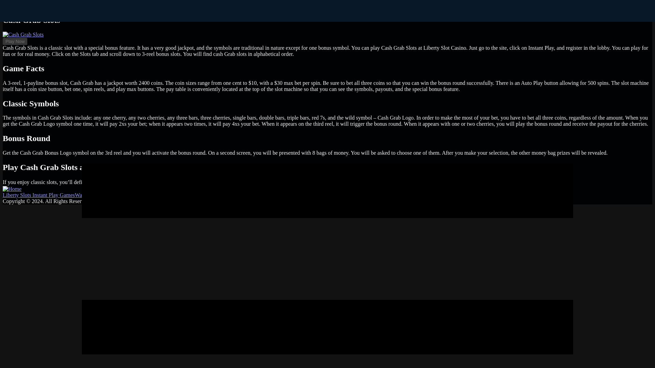 This screenshot has width=655, height=368. I want to click on Mobile Casino, so click(151, 195).